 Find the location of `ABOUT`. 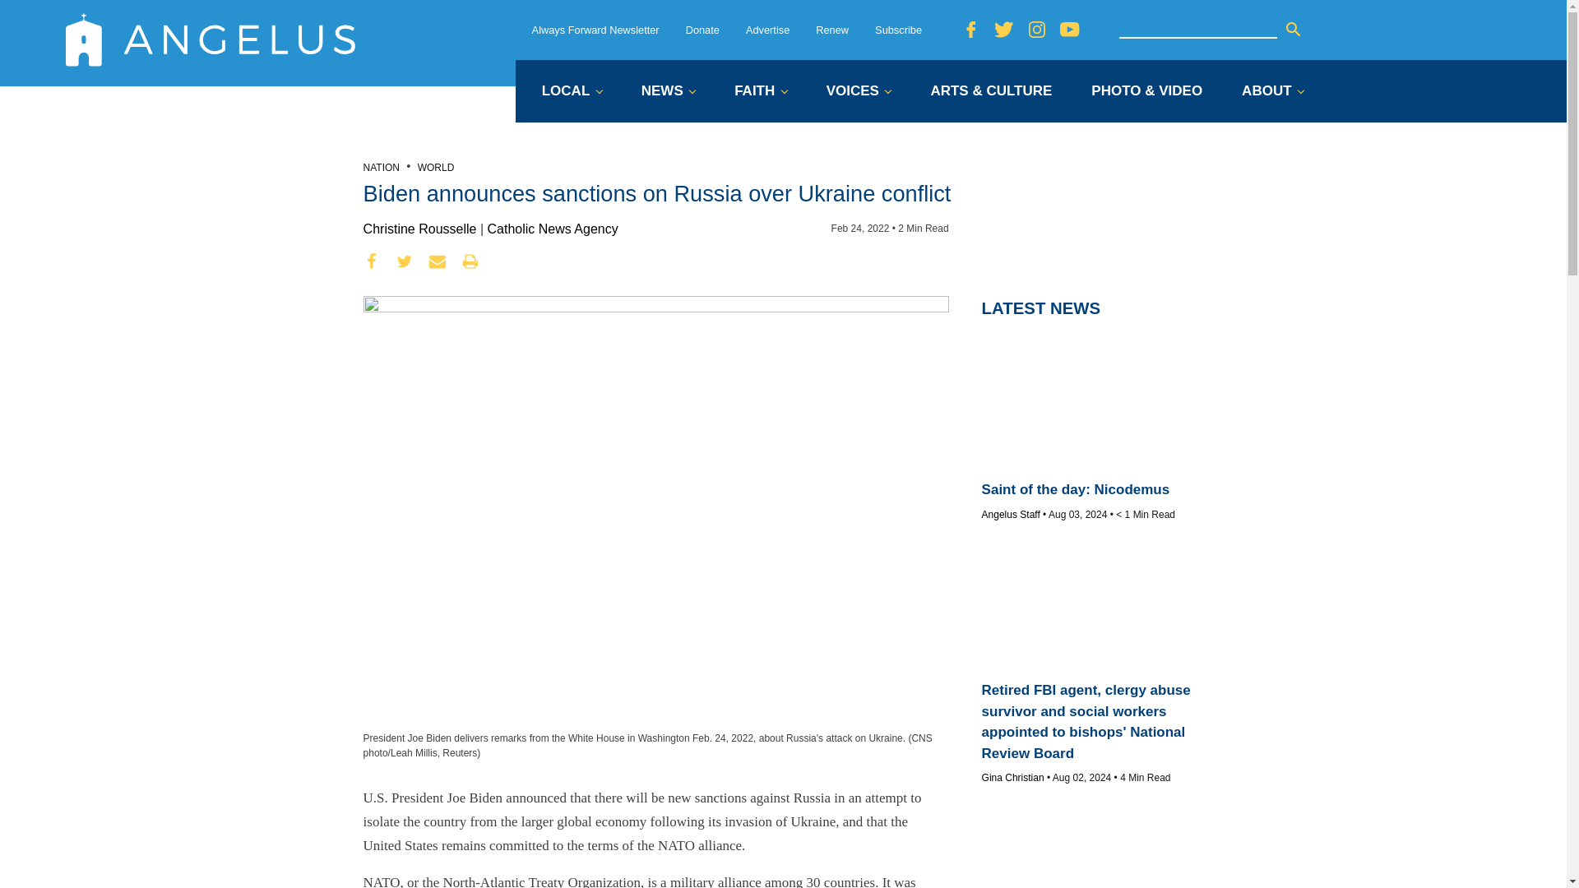

ABOUT is located at coordinates (1272, 92).